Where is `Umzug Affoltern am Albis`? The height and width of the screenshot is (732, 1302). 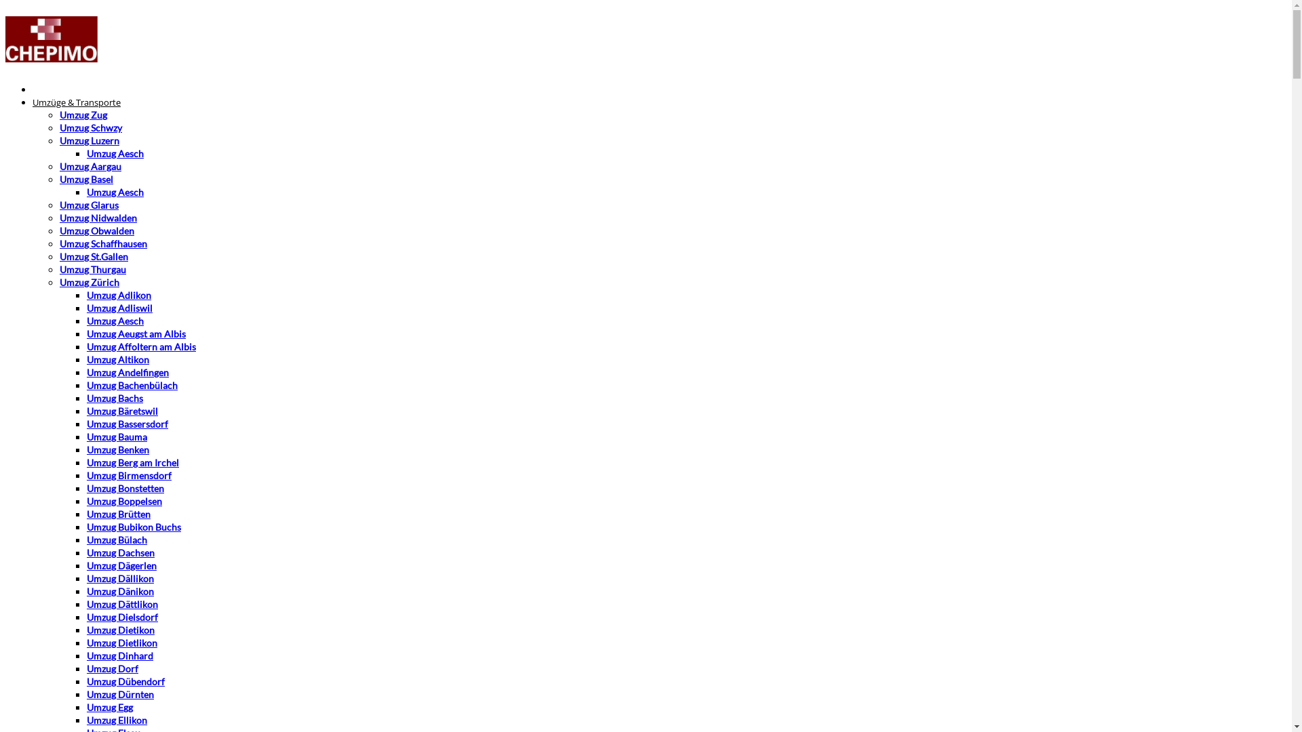
Umzug Affoltern am Albis is located at coordinates (141, 347).